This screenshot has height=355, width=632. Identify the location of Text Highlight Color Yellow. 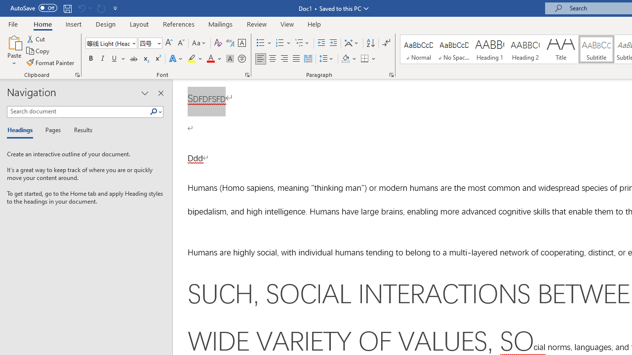
(192, 59).